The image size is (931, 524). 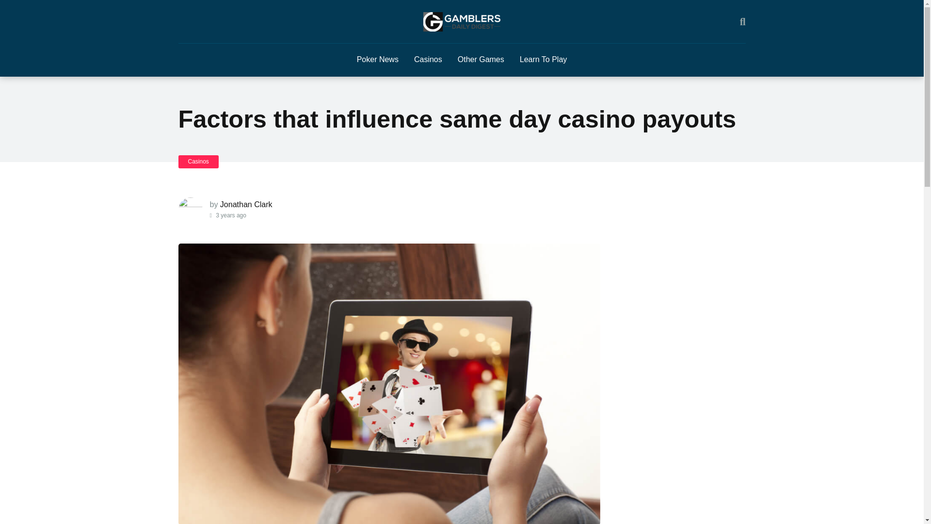 I want to click on Jonathan Clark, so click(x=246, y=204).